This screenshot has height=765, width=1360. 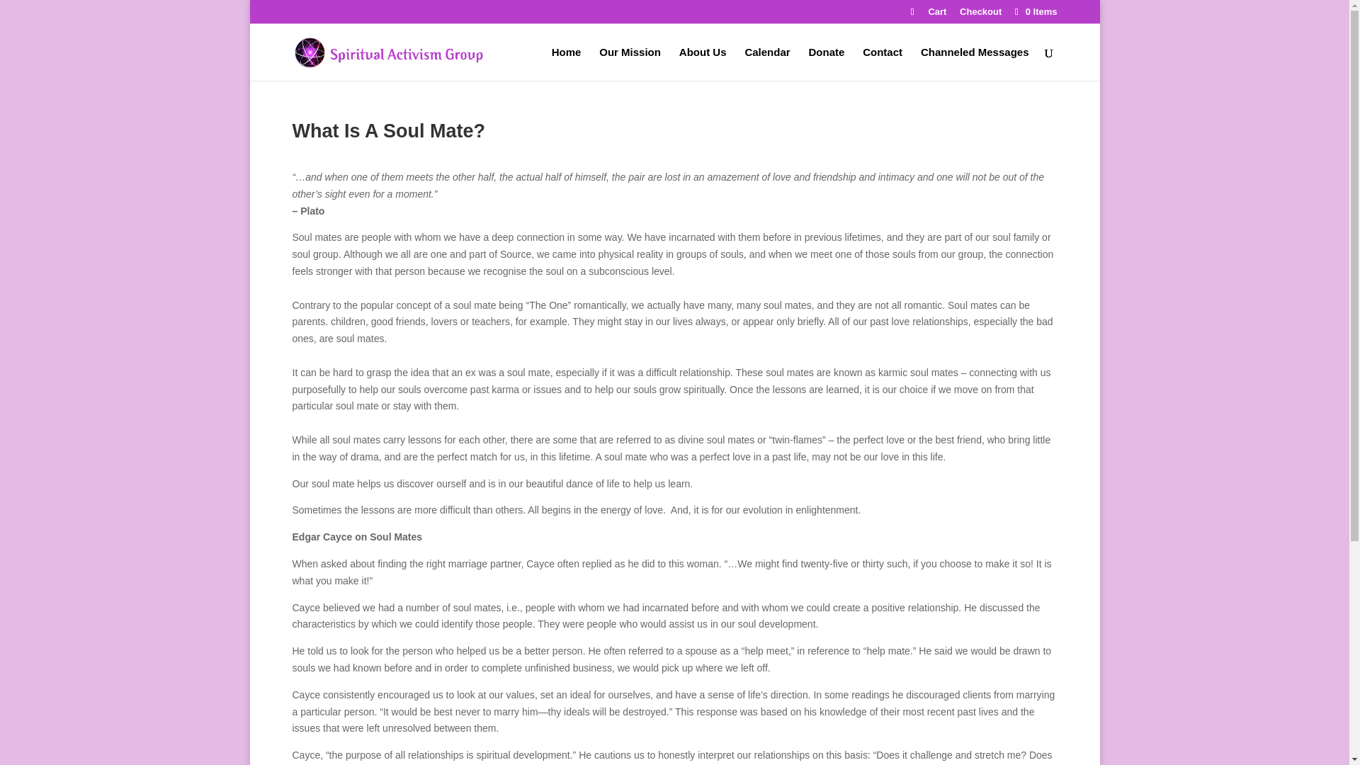 What do you see at coordinates (1034, 11) in the screenshot?
I see `0 Items` at bounding box center [1034, 11].